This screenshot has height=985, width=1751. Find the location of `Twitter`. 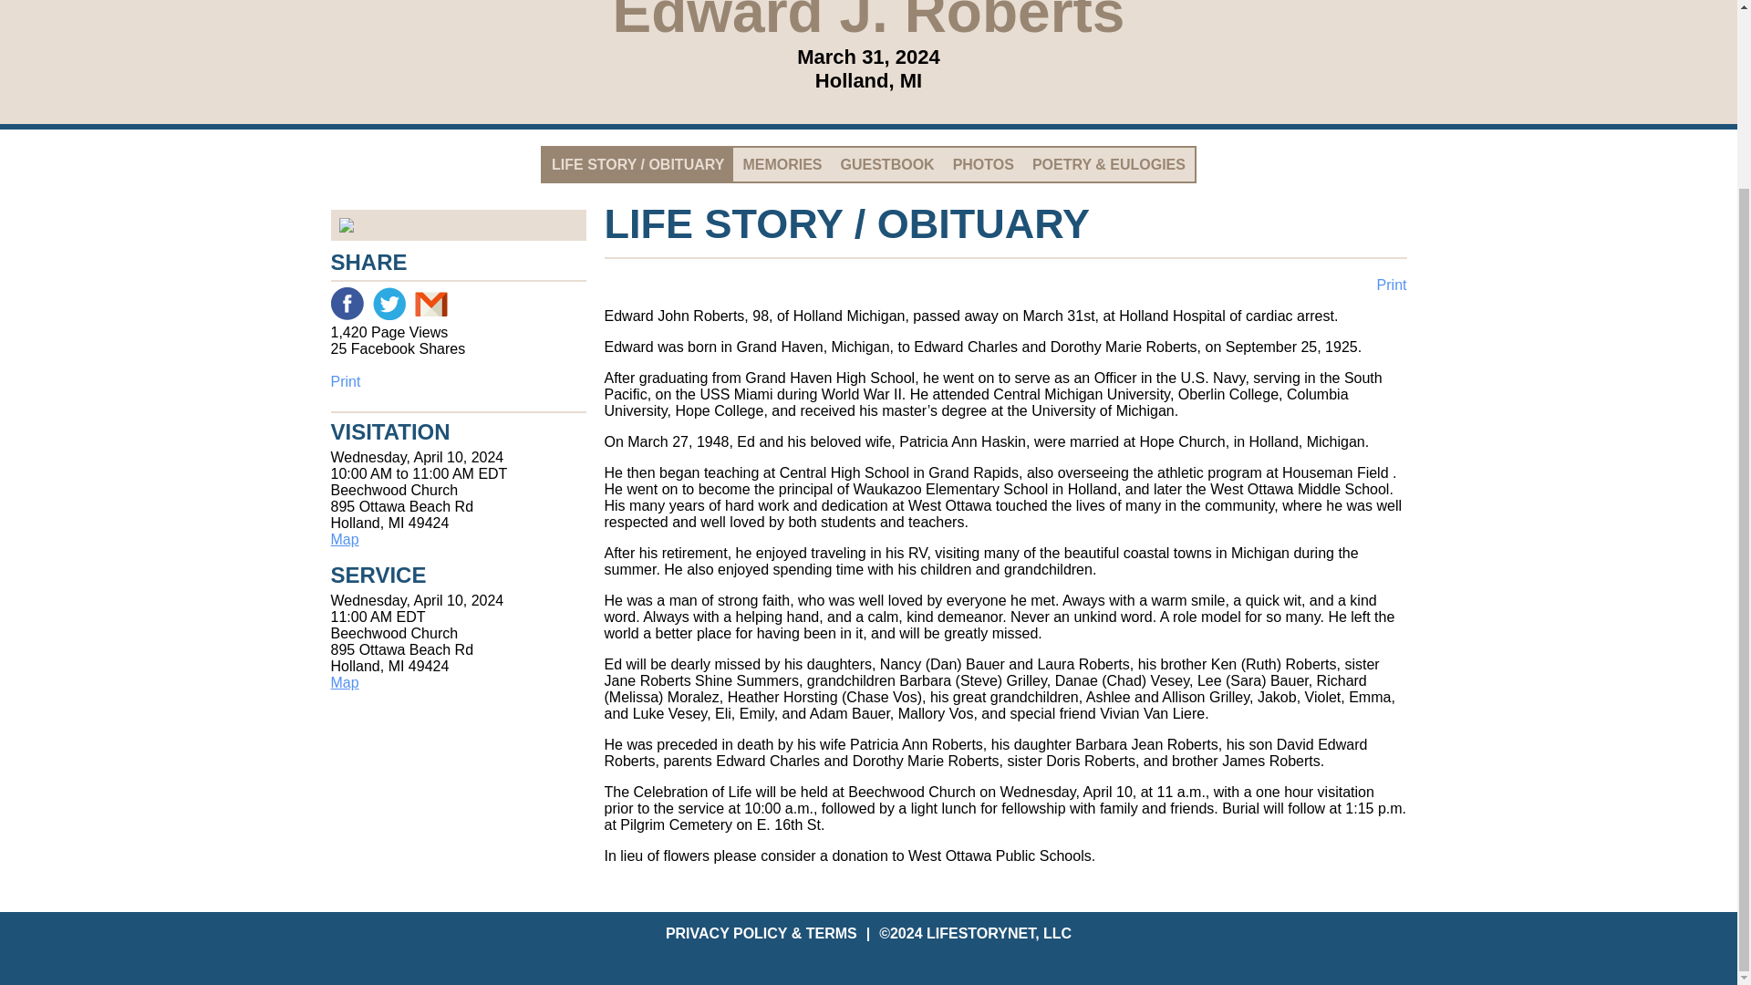

Twitter is located at coordinates (388, 304).